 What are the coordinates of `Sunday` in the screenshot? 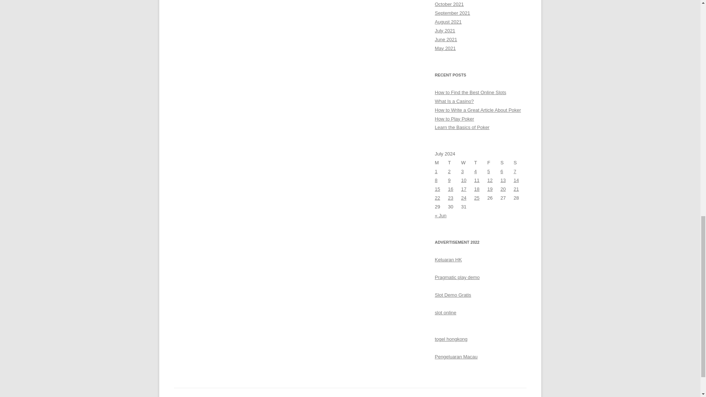 It's located at (520, 162).